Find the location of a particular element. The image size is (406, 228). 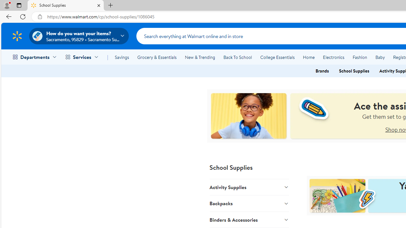

Savings is located at coordinates (122, 57).